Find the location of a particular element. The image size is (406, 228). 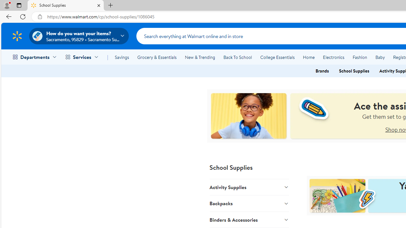

Savings is located at coordinates (122, 57).